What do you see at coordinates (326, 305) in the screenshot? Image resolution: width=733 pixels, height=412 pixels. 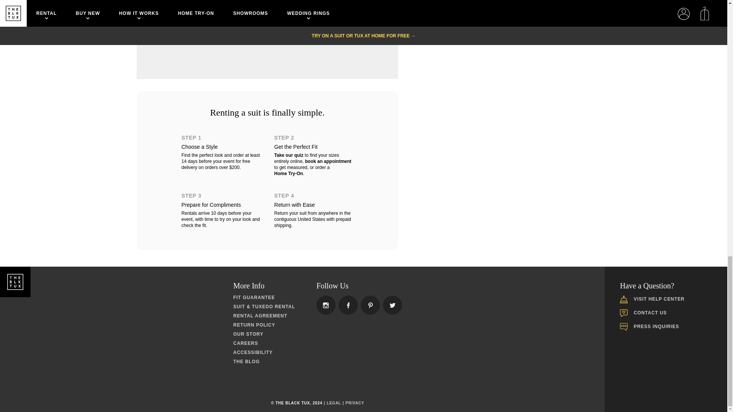 I see `Instagram` at bounding box center [326, 305].